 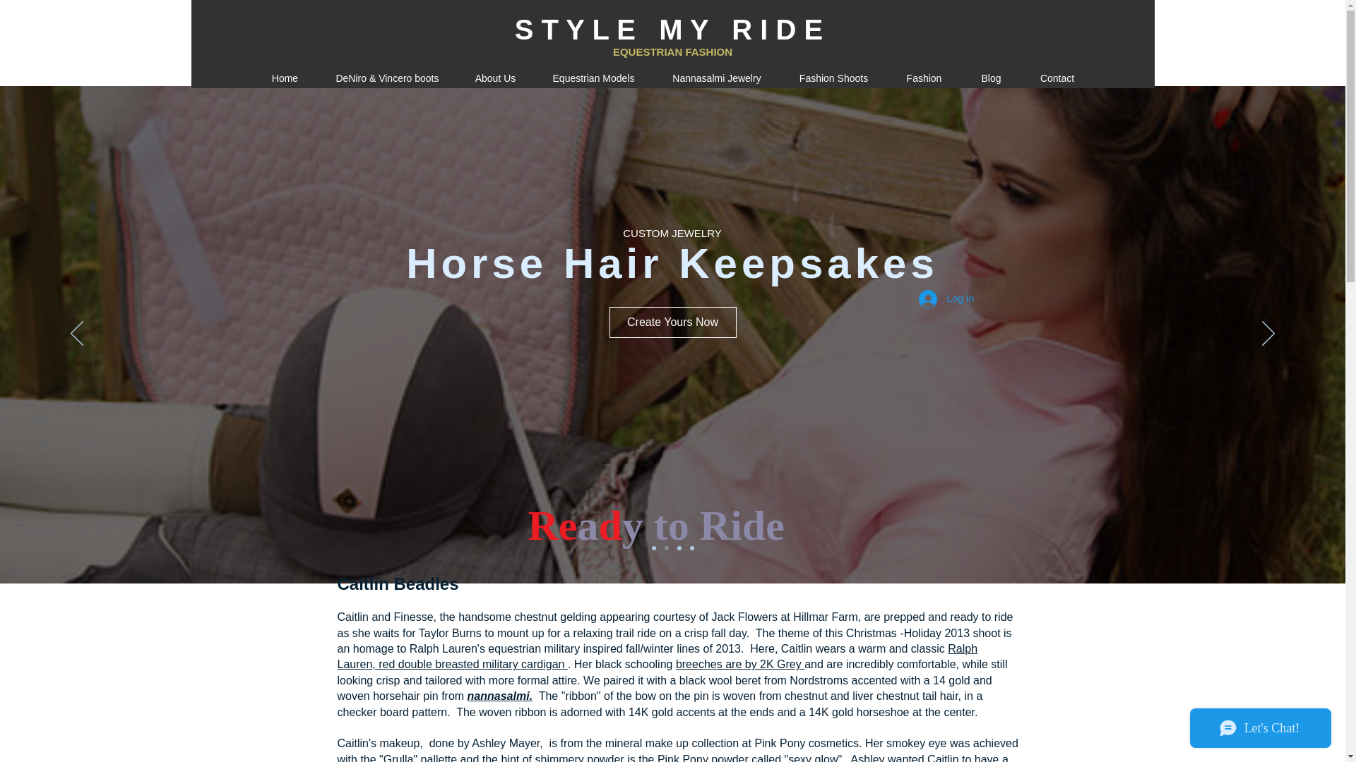 I want to click on Nannasalmi Jewelry, so click(x=716, y=78).